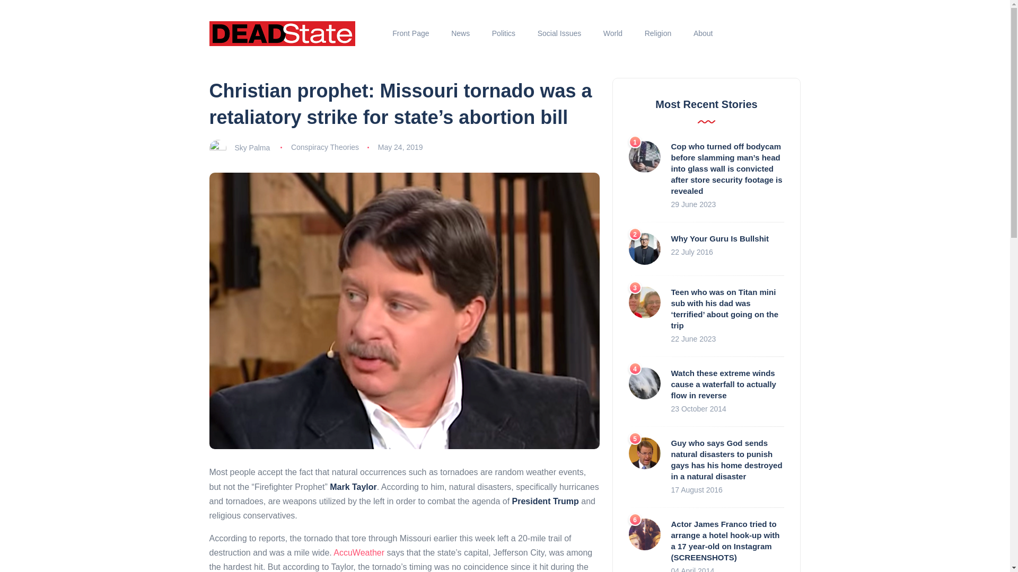  I want to click on Front Page, so click(411, 33).